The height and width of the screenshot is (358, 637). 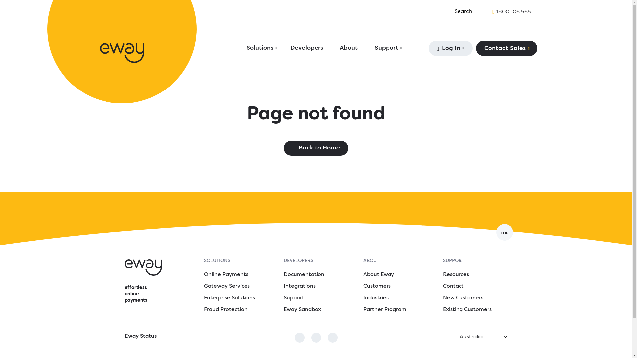 What do you see at coordinates (332, 338) in the screenshot?
I see `Visit our LinkedIn profile` at bounding box center [332, 338].